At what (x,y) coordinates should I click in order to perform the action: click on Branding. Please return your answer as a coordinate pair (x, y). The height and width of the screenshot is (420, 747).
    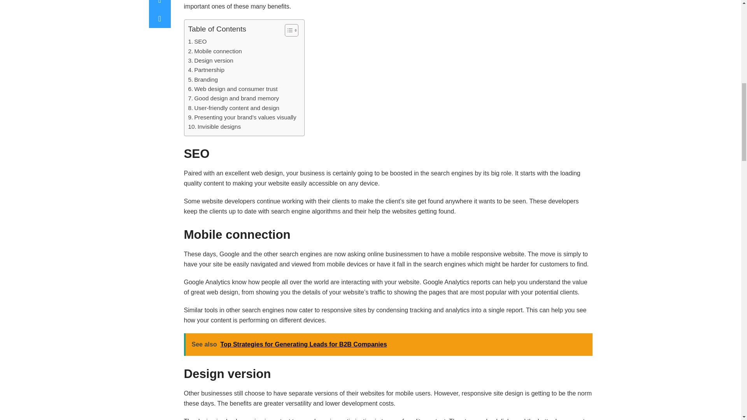
    Looking at the image, I should click on (203, 80).